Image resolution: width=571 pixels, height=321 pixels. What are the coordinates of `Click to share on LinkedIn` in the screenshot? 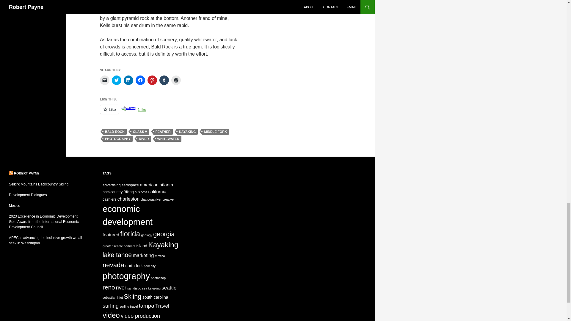 It's located at (128, 80).